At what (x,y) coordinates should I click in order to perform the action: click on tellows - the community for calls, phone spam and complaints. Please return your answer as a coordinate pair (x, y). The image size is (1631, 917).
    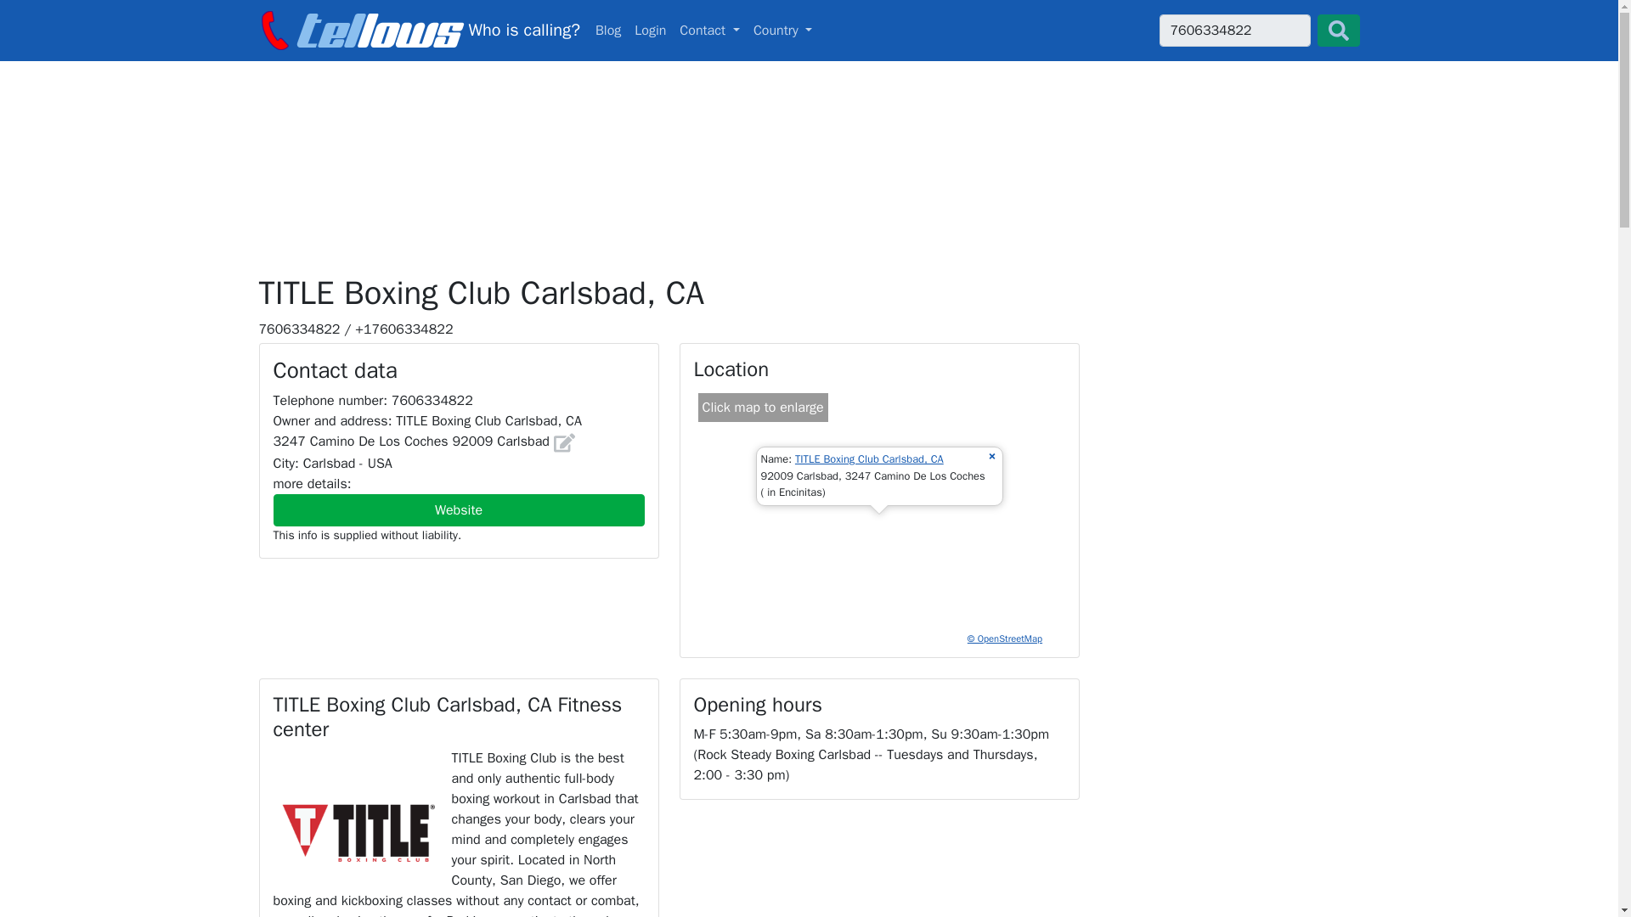
    Looking at the image, I should click on (809, 30).